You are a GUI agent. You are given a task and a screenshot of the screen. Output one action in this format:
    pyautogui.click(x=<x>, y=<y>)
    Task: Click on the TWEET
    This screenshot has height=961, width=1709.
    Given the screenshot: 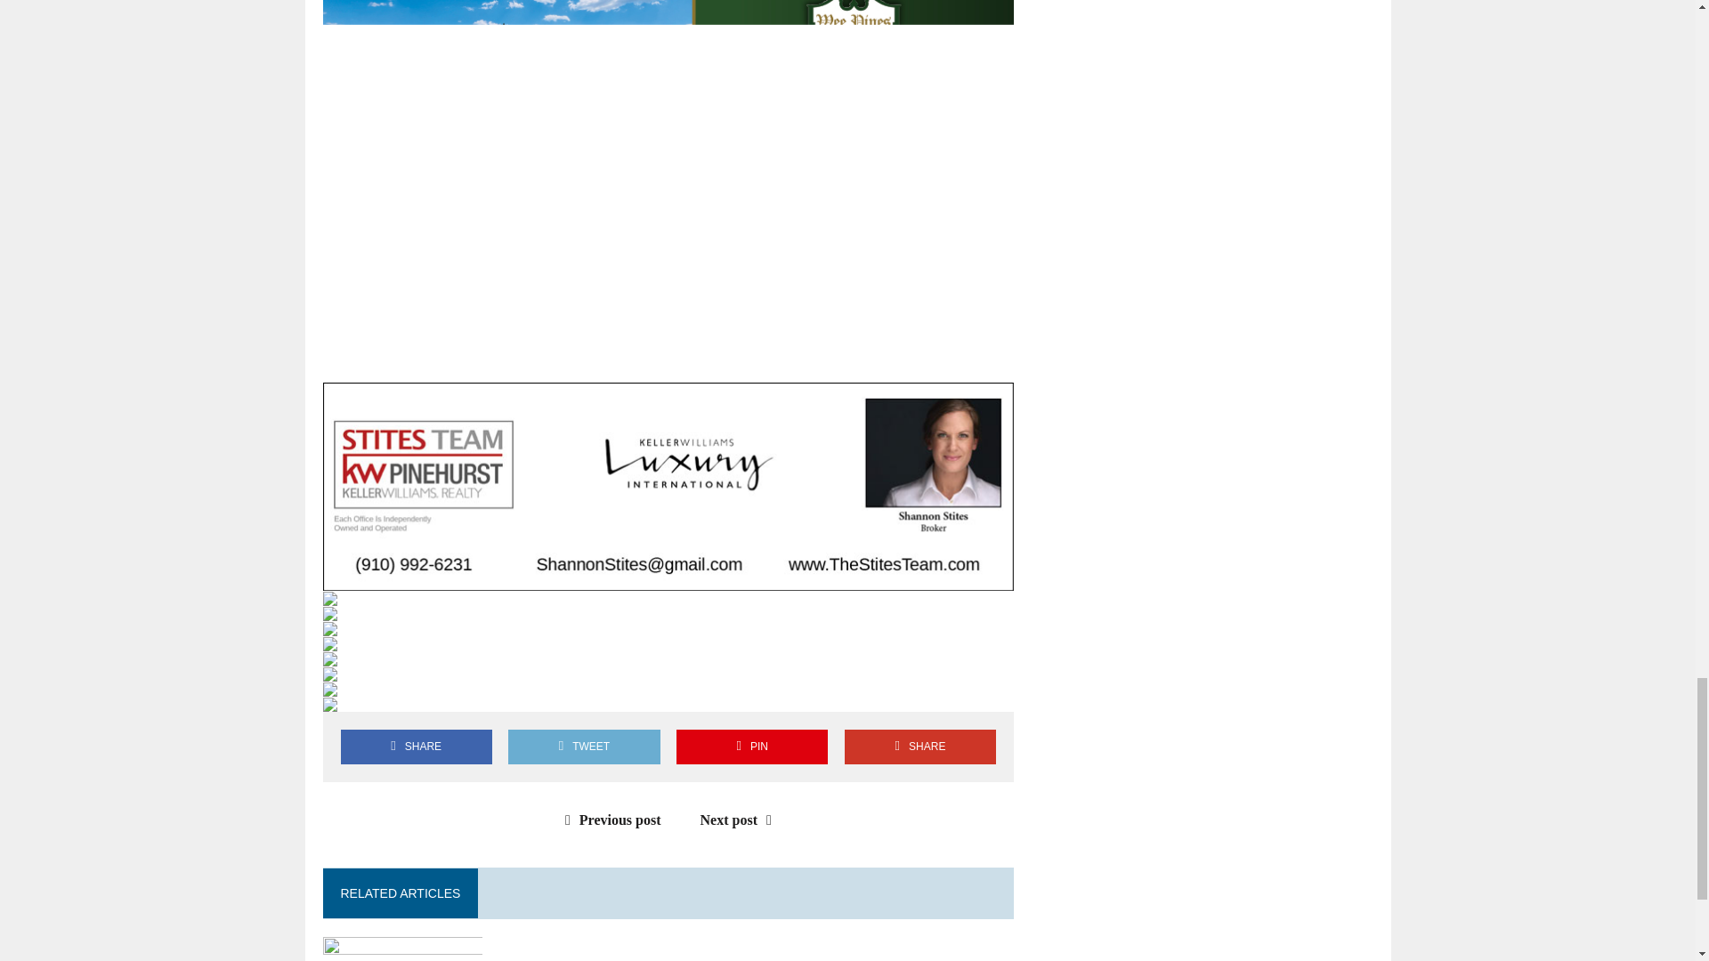 What is the action you would take?
    pyautogui.click(x=584, y=746)
    